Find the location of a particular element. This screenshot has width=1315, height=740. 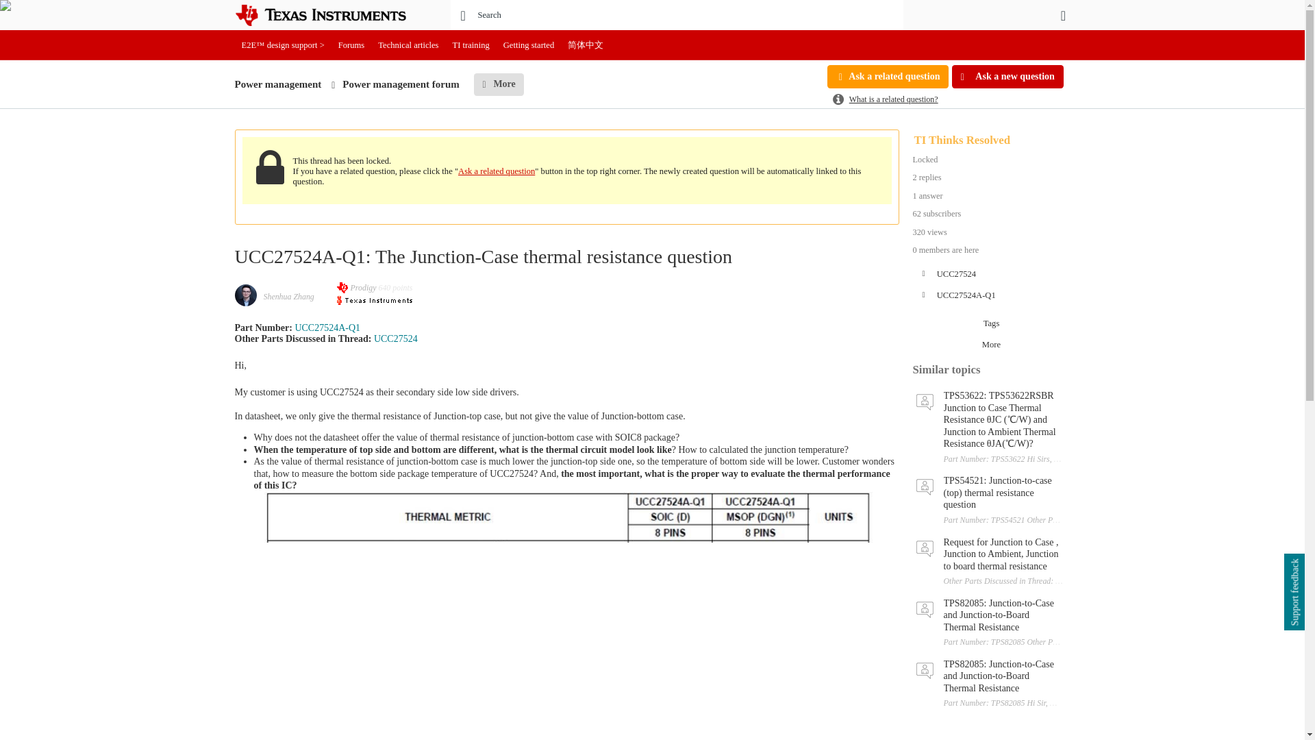

TI training is located at coordinates (471, 45).